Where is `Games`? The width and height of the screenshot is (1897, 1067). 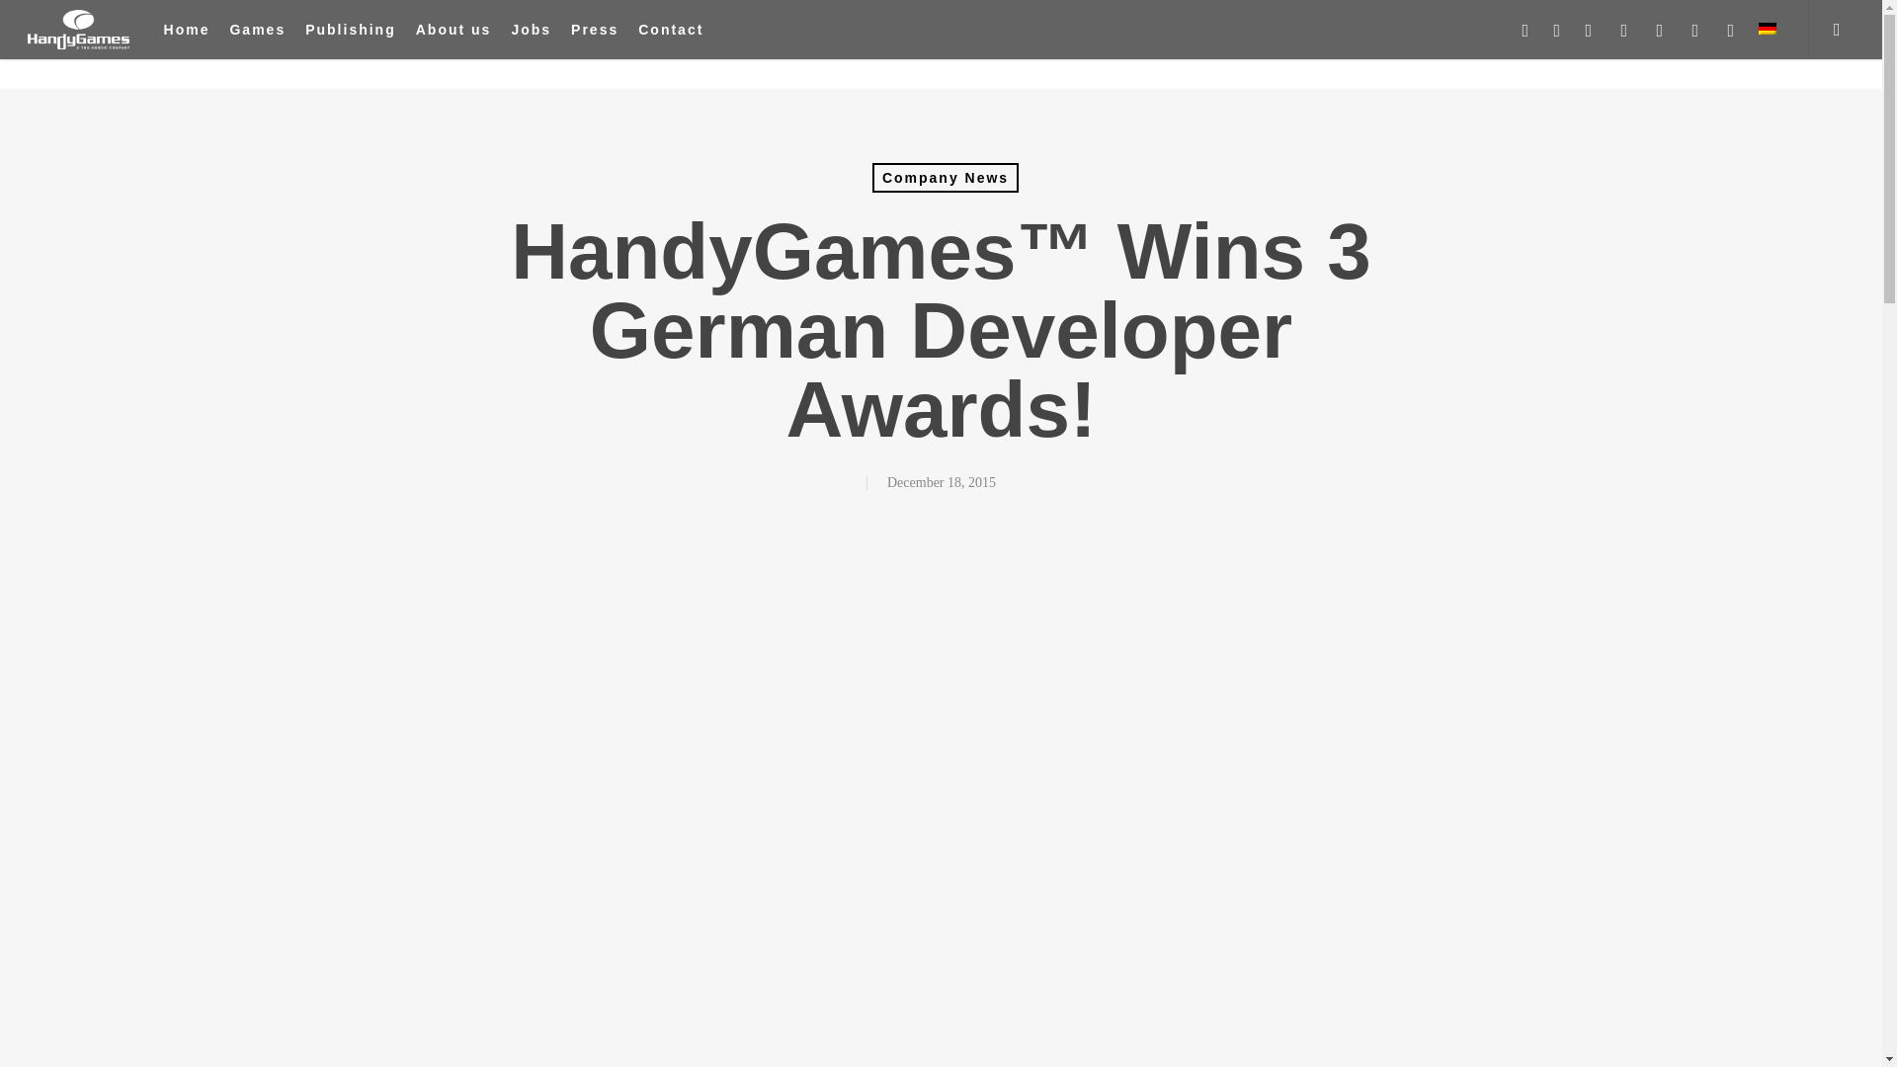 Games is located at coordinates (257, 30).